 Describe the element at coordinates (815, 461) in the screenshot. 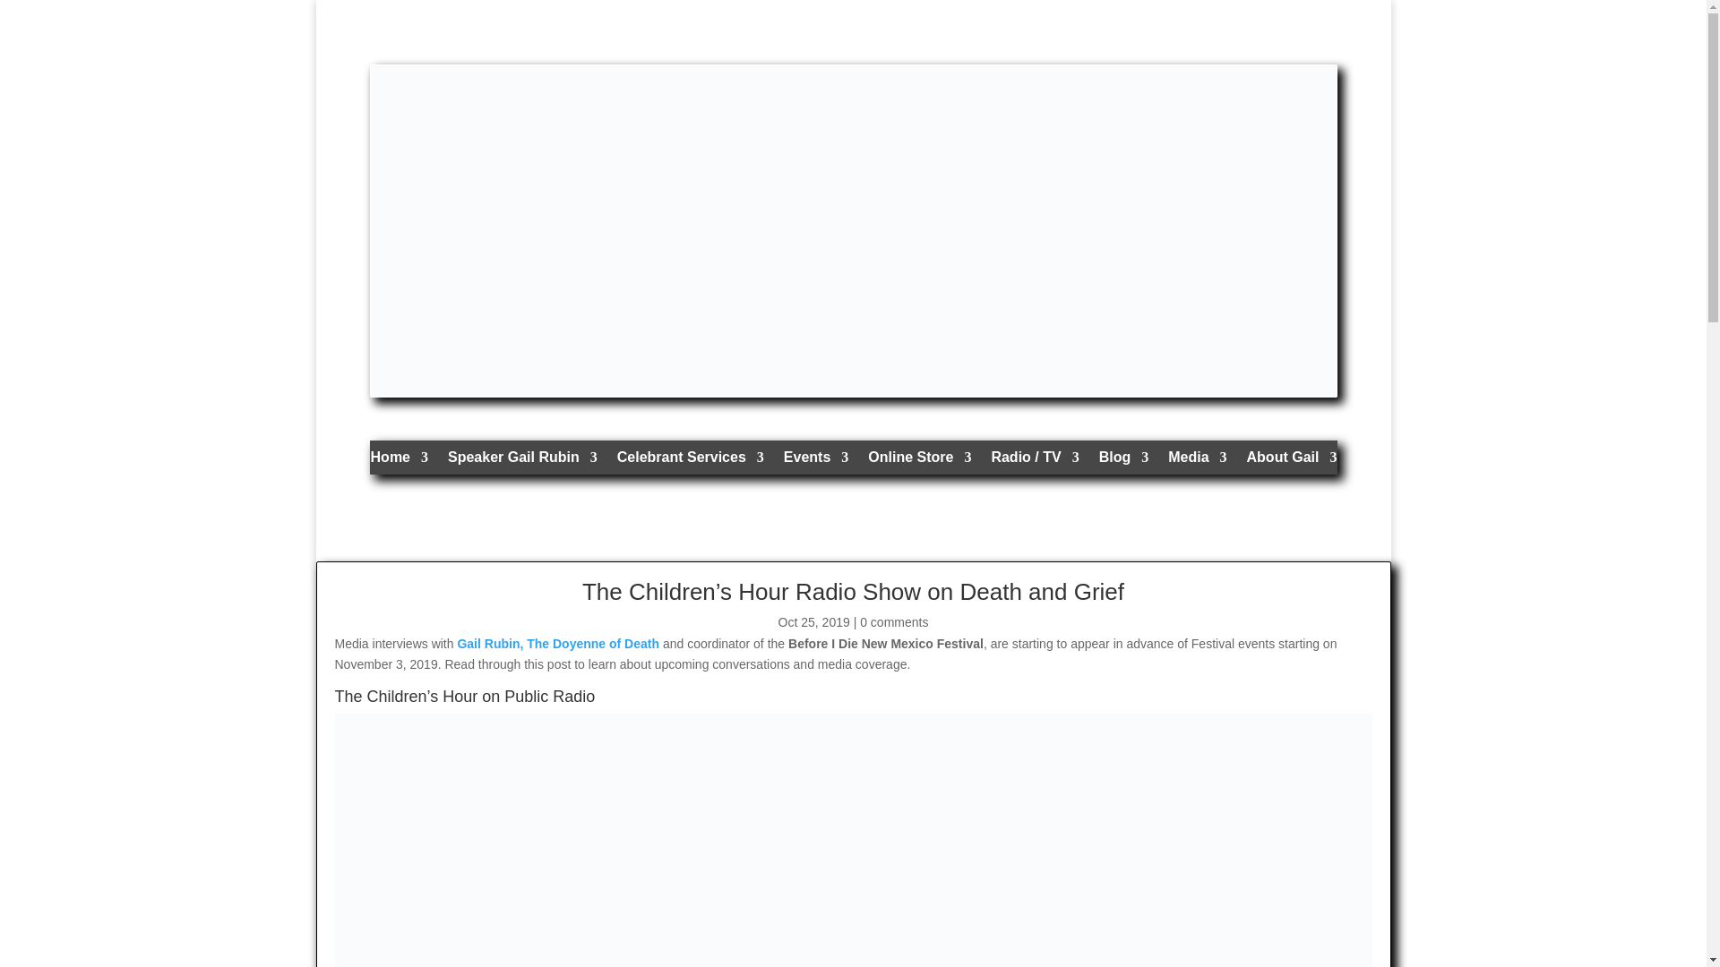

I see `Events` at that location.